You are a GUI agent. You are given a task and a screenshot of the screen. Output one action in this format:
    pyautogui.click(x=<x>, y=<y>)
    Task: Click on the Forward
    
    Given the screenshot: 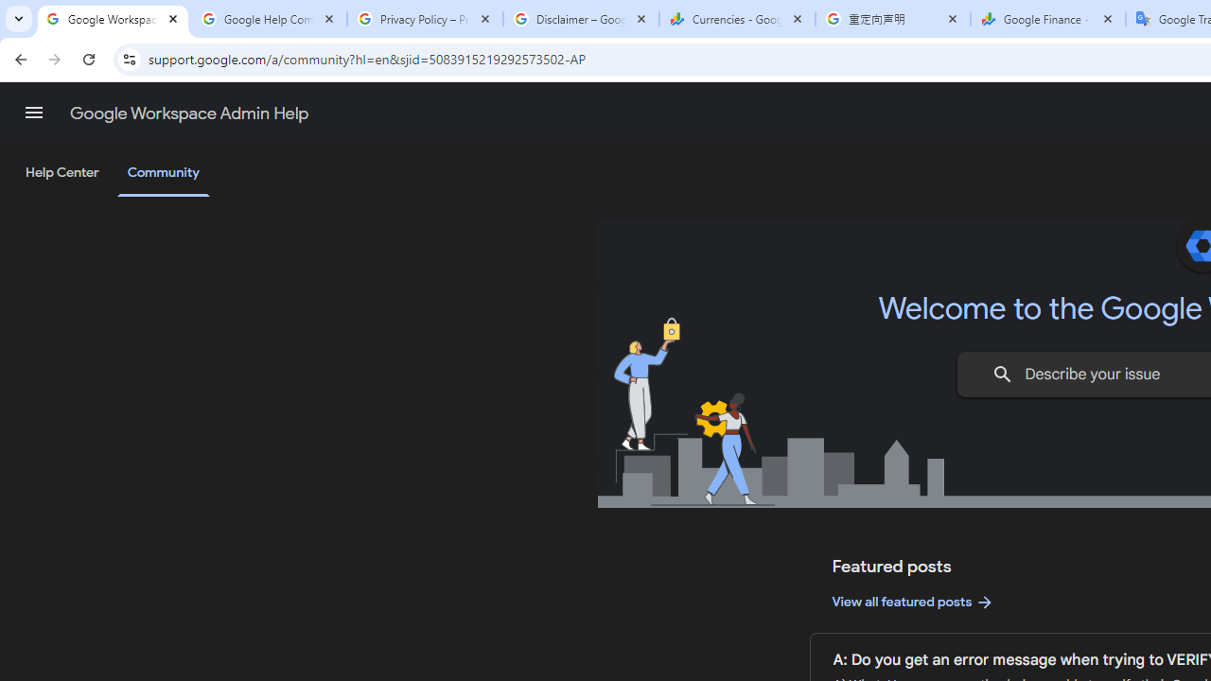 What is the action you would take?
    pyautogui.click(x=55, y=59)
    